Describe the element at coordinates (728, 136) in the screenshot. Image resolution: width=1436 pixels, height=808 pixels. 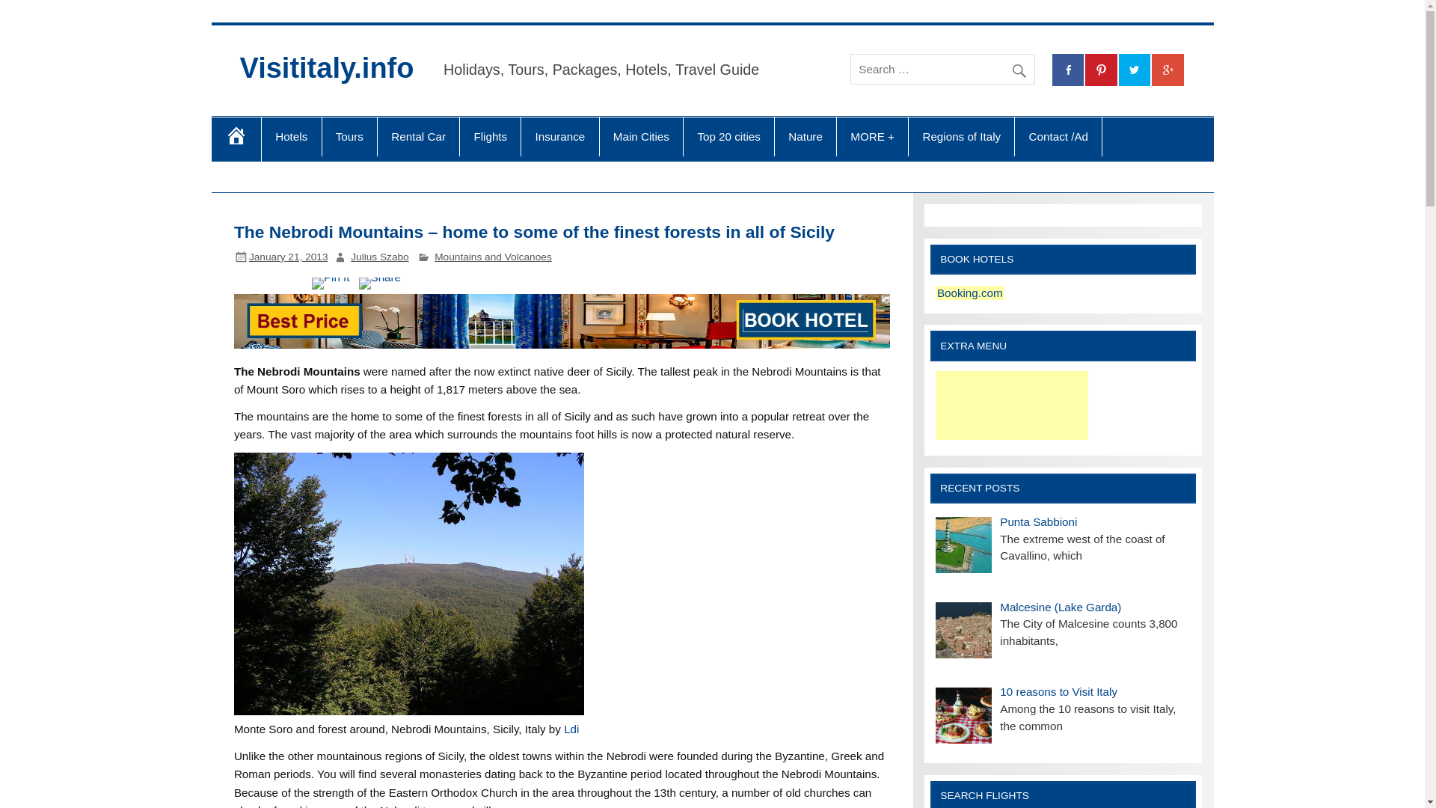
I see `Top 20 cities` at that location.